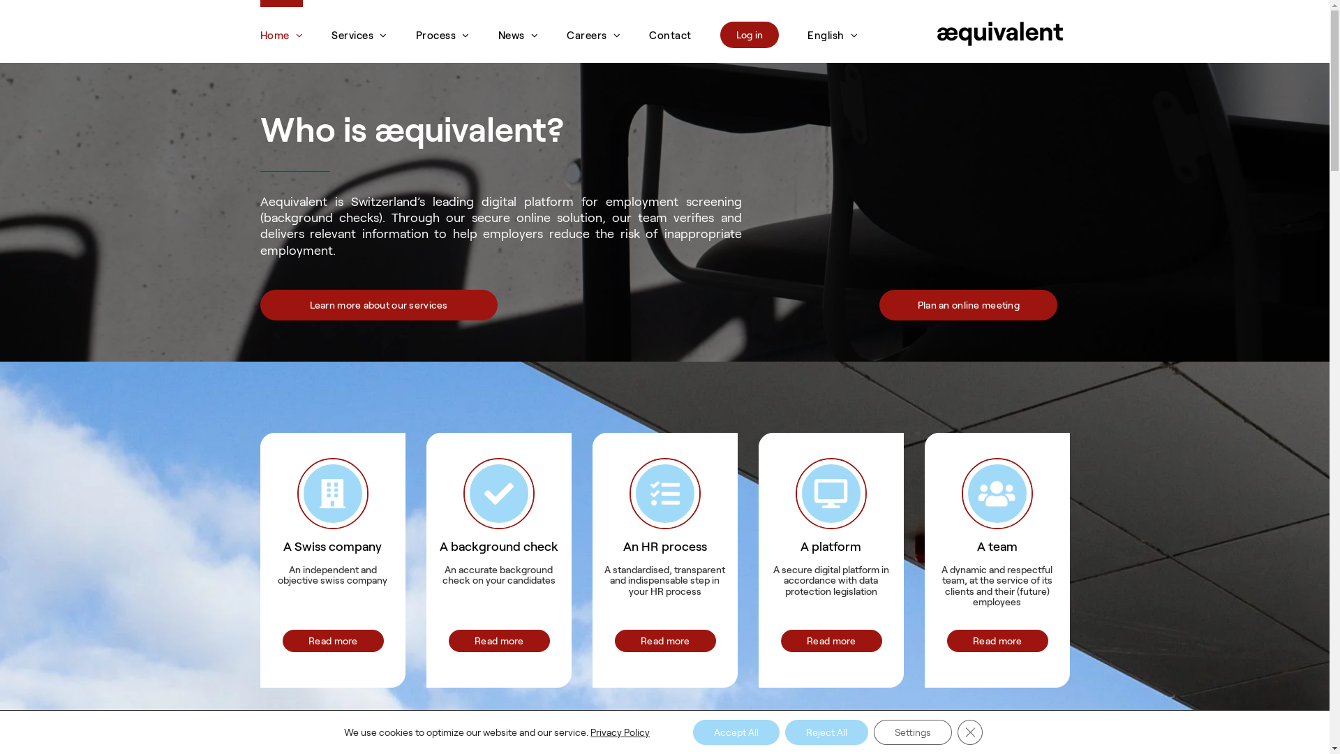 This screenshot has width=1340, height=754. Describe the element at coordinates (997, 641) in the screenshot. I see `Read more` at that location.